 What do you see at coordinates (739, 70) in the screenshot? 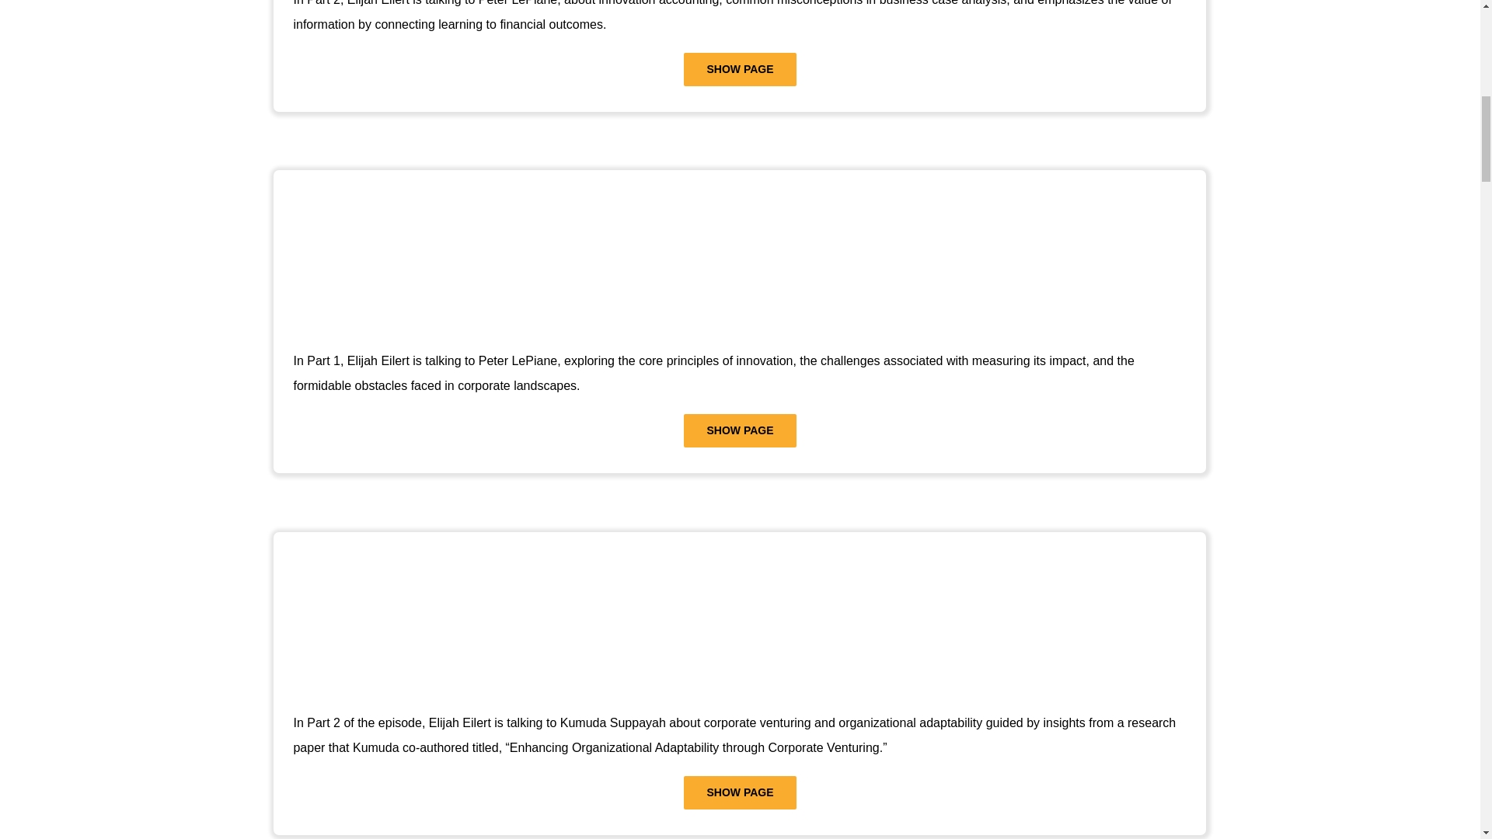
I see `SHOW PAGE` at bounding box center [739, 70].